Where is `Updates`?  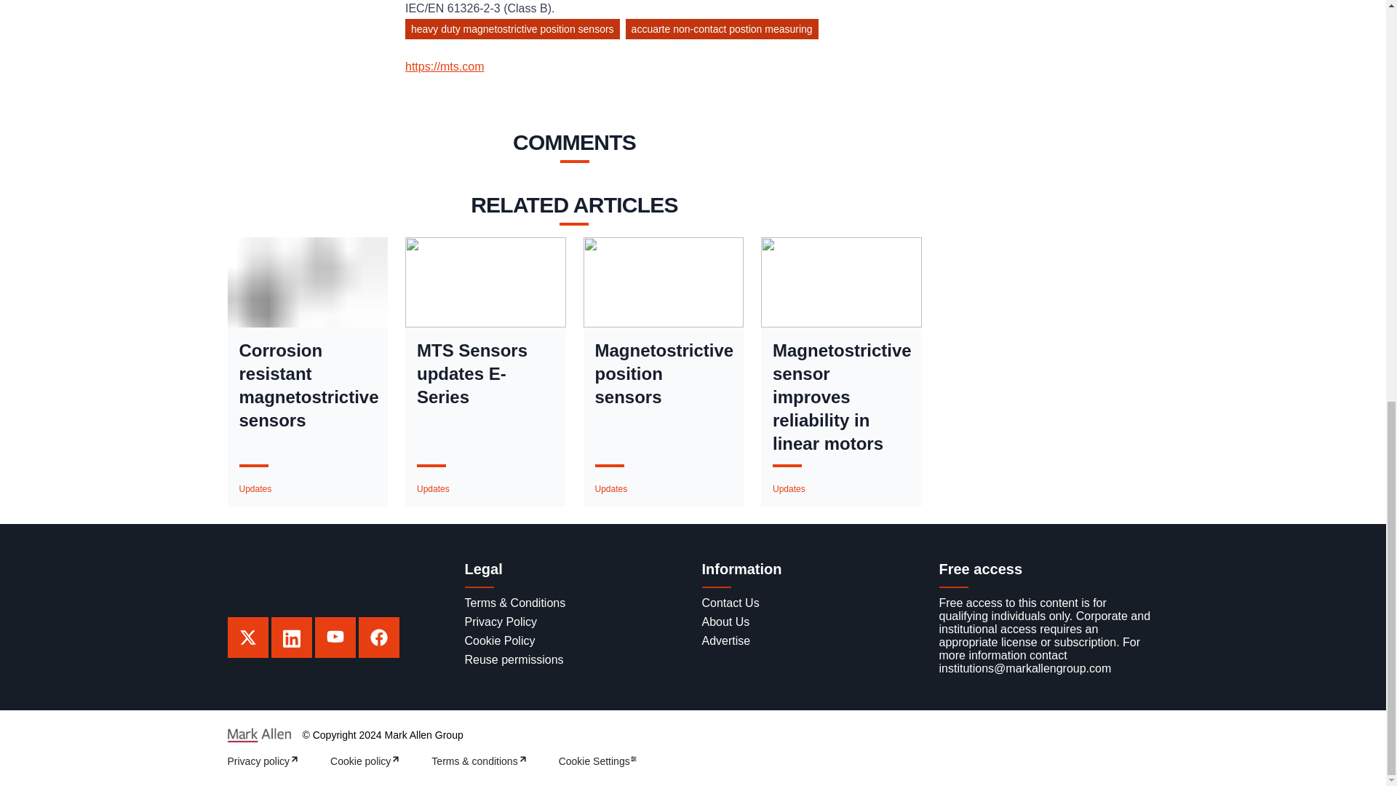 Updates is located at coordinates (611, 489).